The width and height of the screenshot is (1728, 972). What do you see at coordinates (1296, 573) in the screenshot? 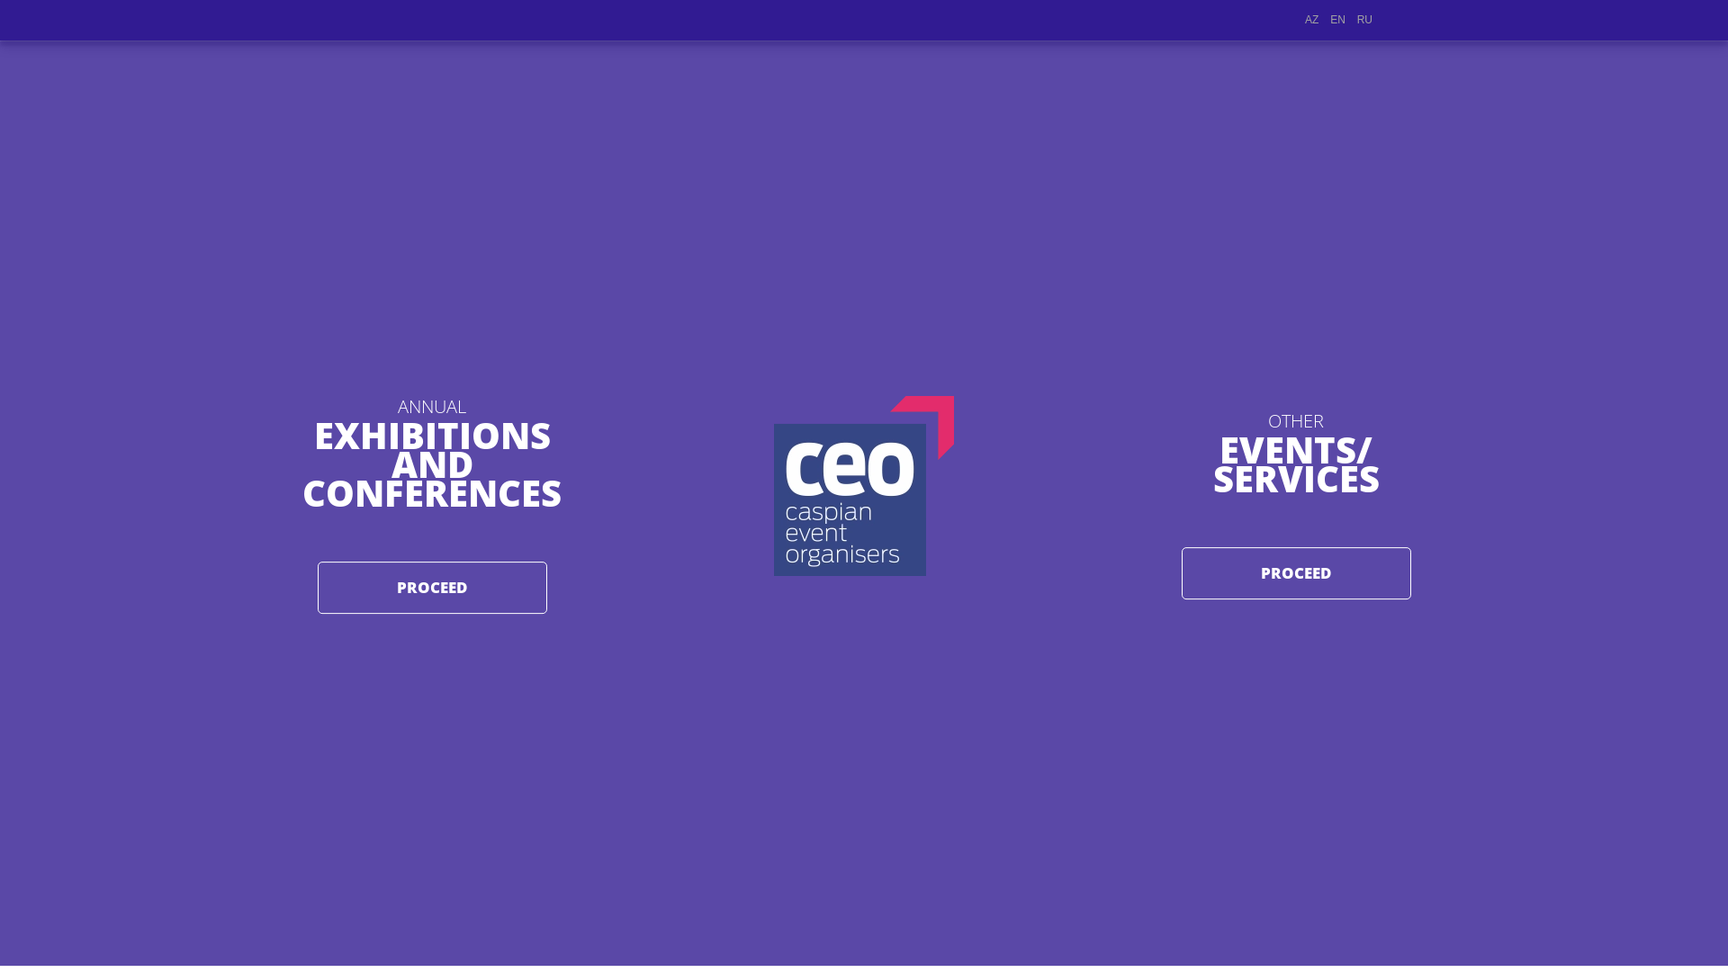
I see `PROCEED` at bounding box center [1296, 573].